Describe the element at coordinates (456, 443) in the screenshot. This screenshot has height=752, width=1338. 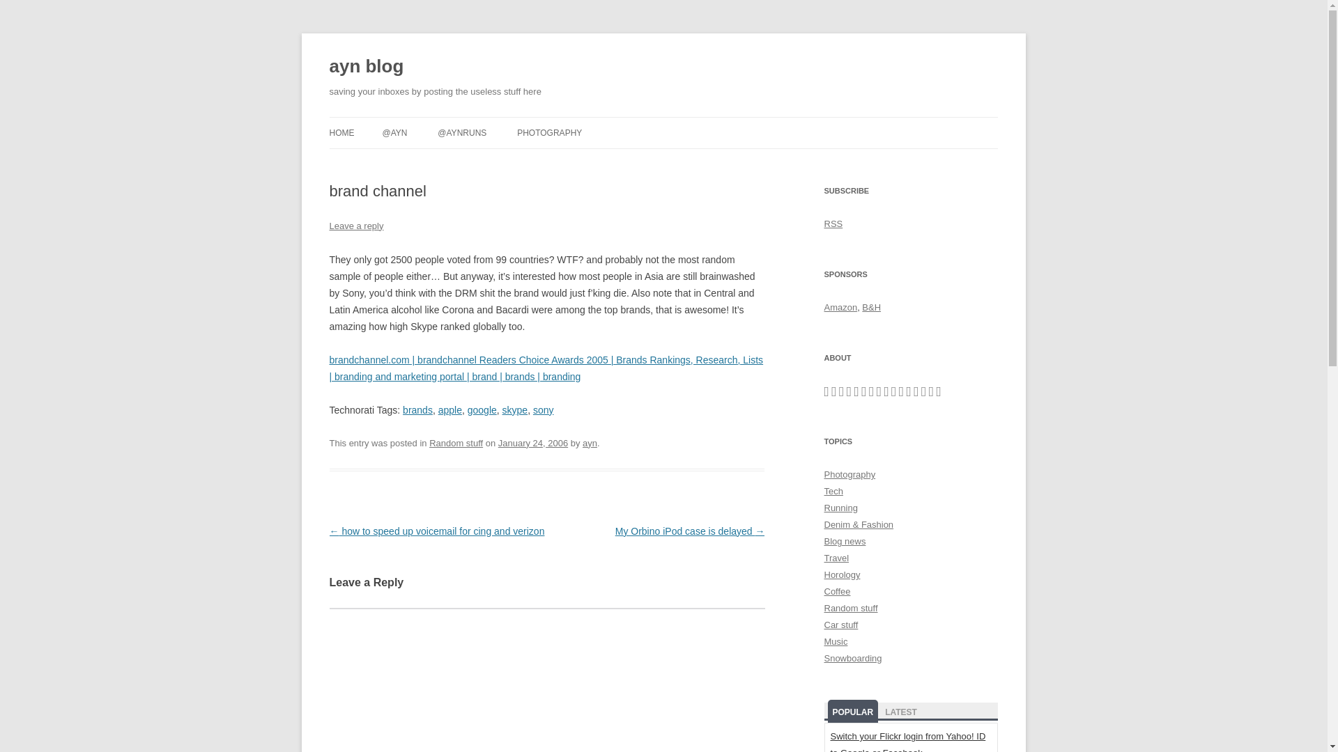
I see `Random stuff` at that location.